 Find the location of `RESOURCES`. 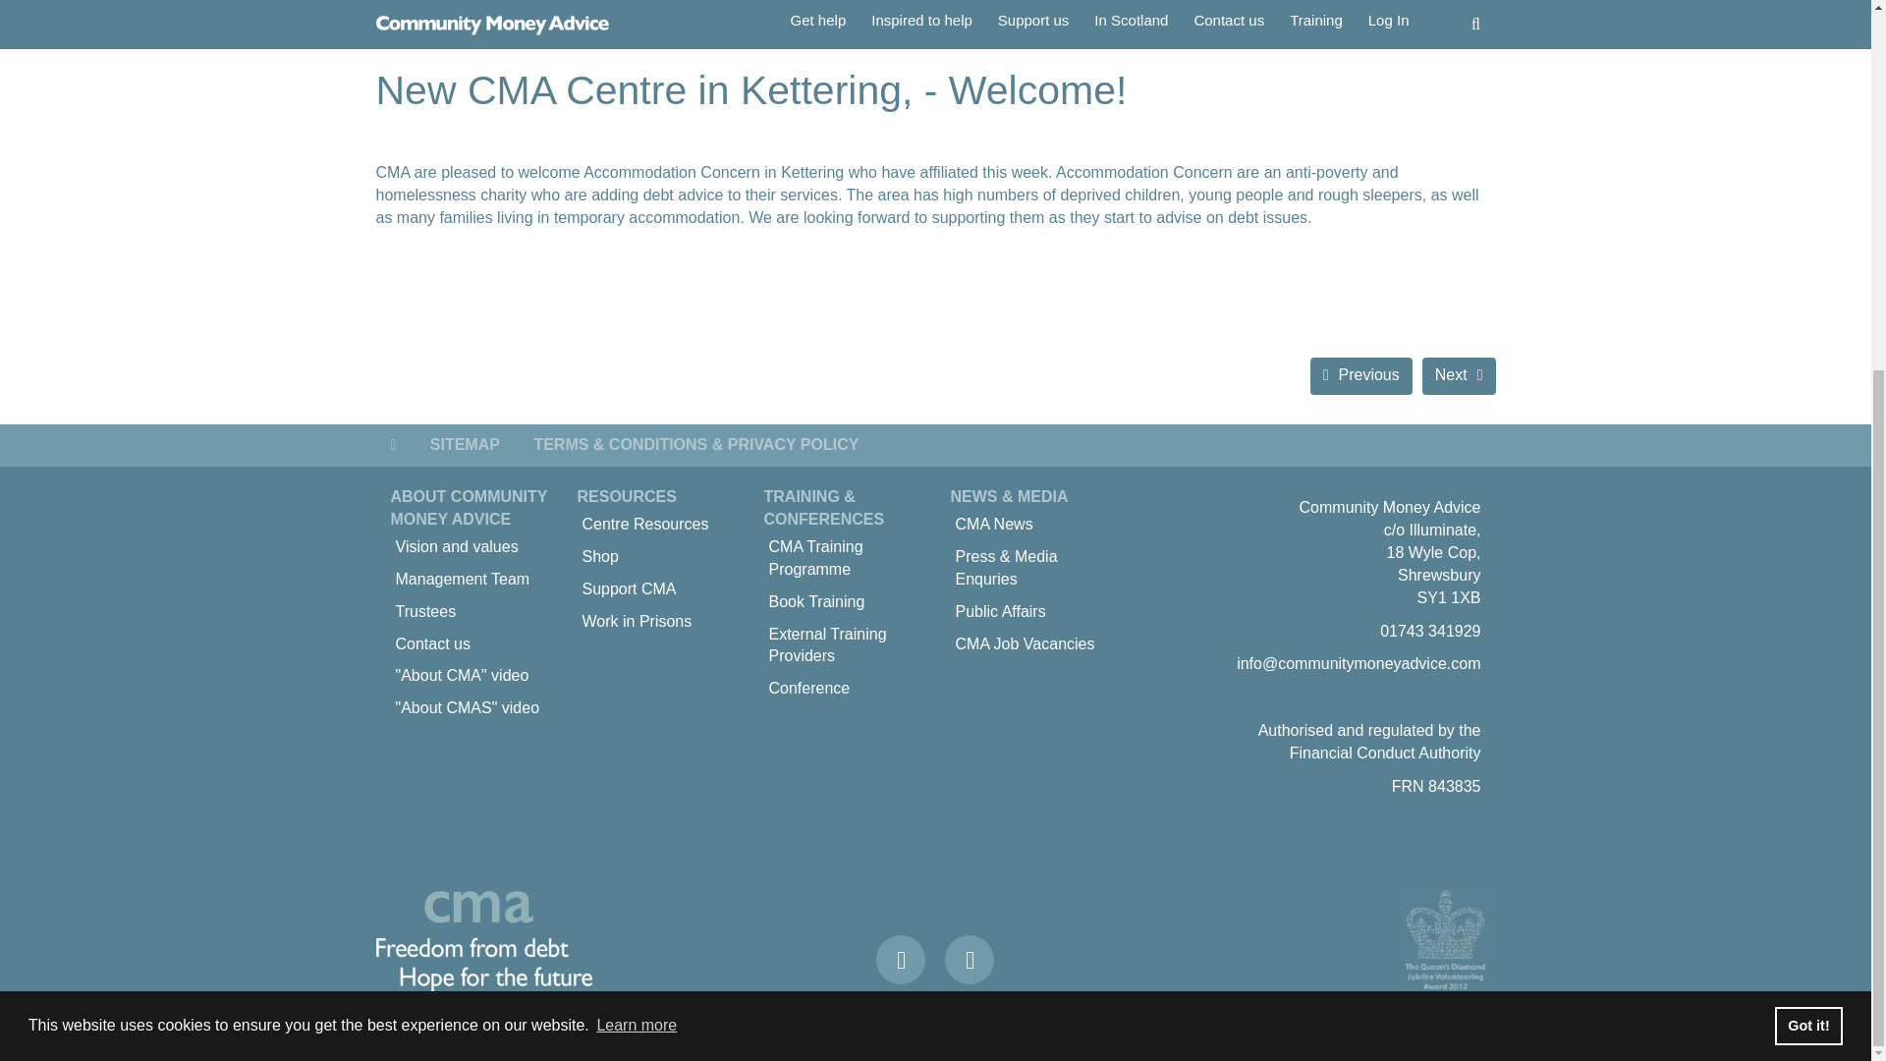

RESOURCES is located at coordinates (627, 496).